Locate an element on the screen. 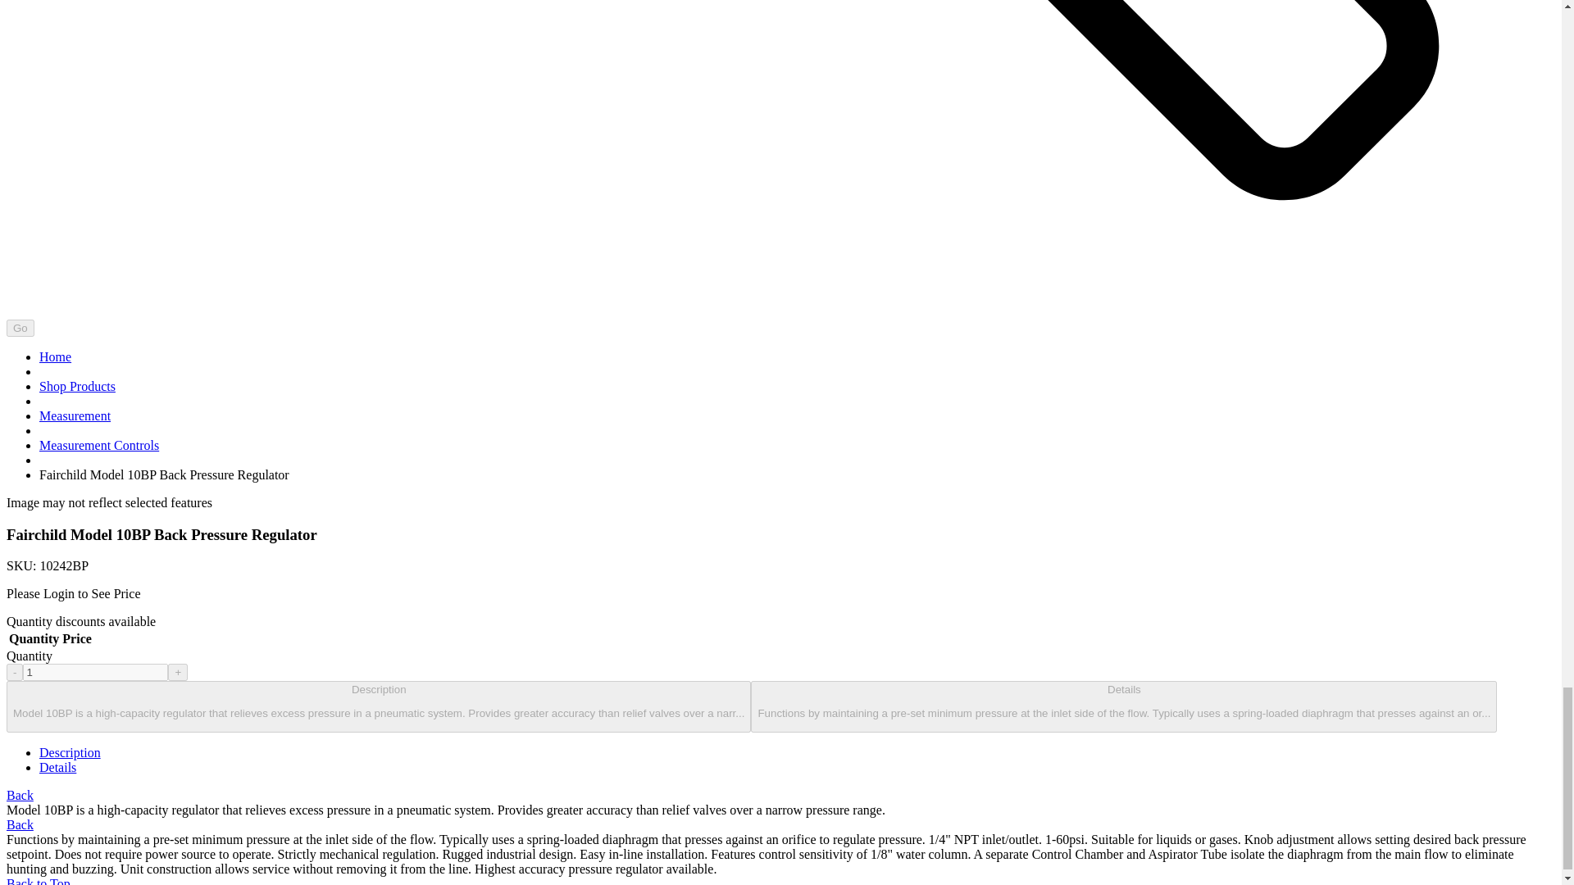 The width and height of the screenshot is (1574, 885). Go is located at coordinates (20, 328).